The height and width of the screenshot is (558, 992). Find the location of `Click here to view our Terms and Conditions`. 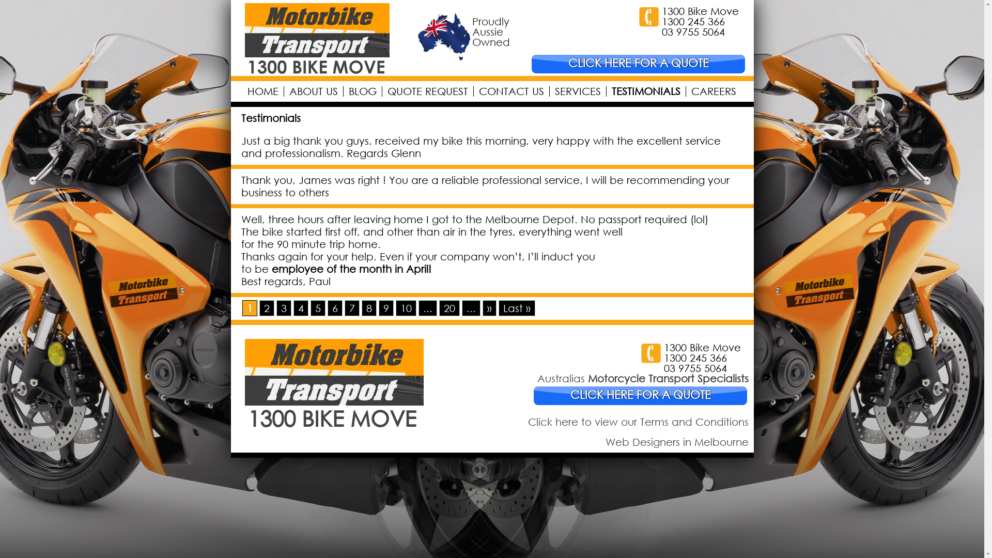

Click here to view our Terms and Conditions is located at coordinates (639, 422).